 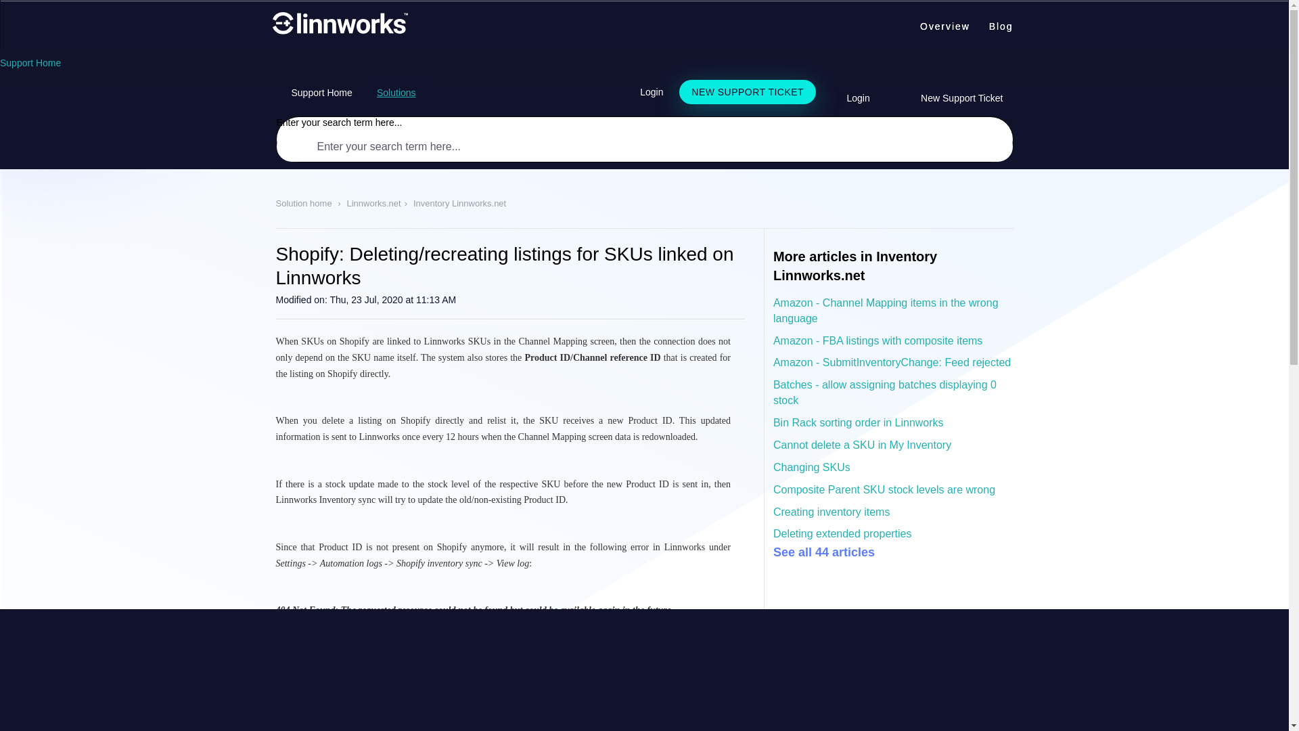 I want to click on Creating inventory items, so click(x=831, y=512).